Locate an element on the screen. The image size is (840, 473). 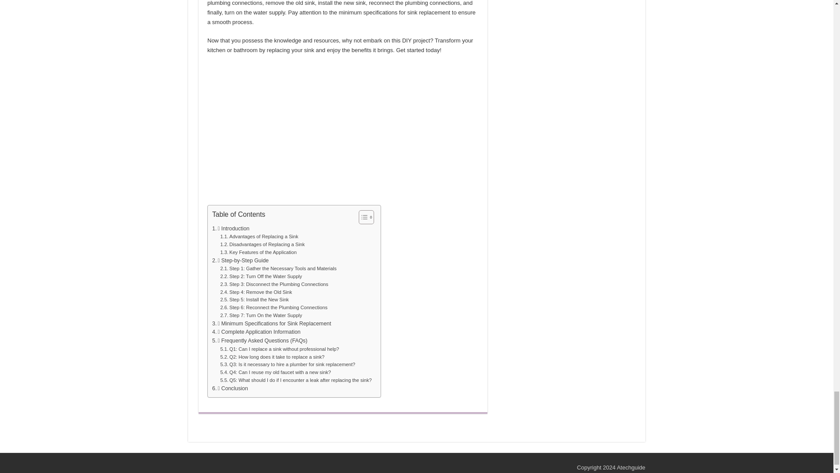
Step 1: Gather the Necessary Tools and Materials is located at coordinates (278, 269).